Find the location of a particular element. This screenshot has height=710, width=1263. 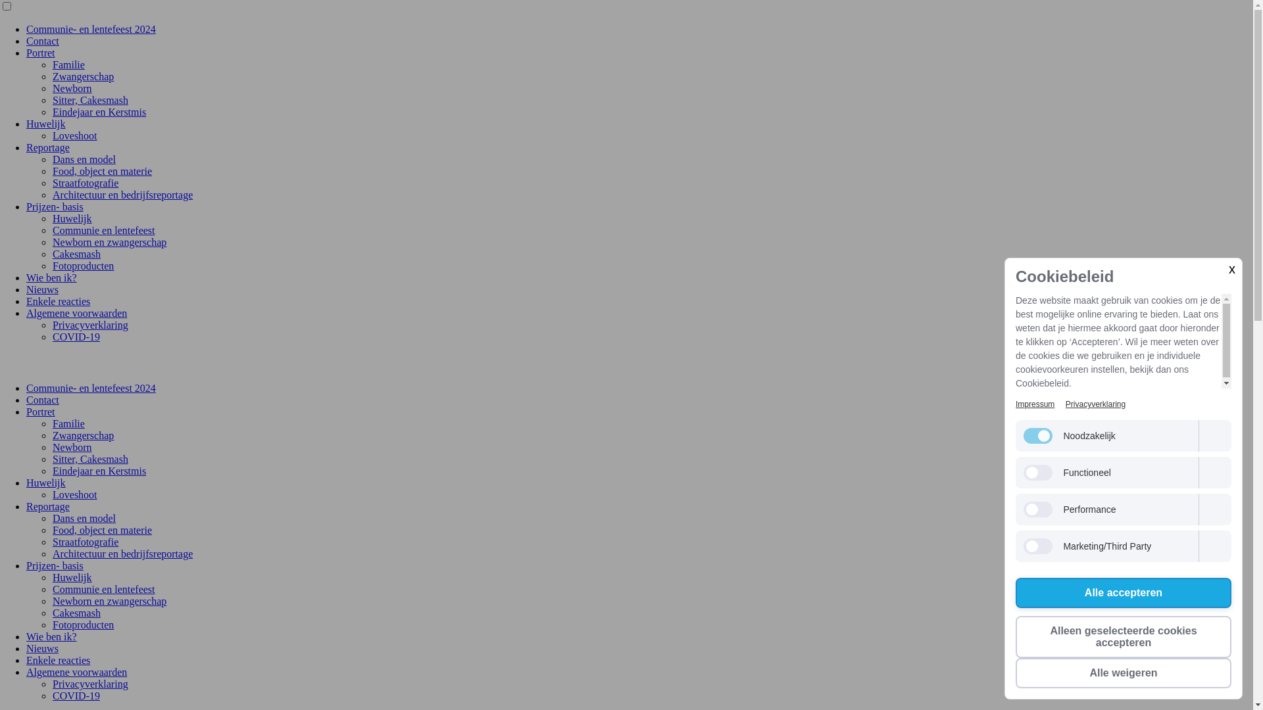

Fotoproducten is located at coordinates (83, 625).